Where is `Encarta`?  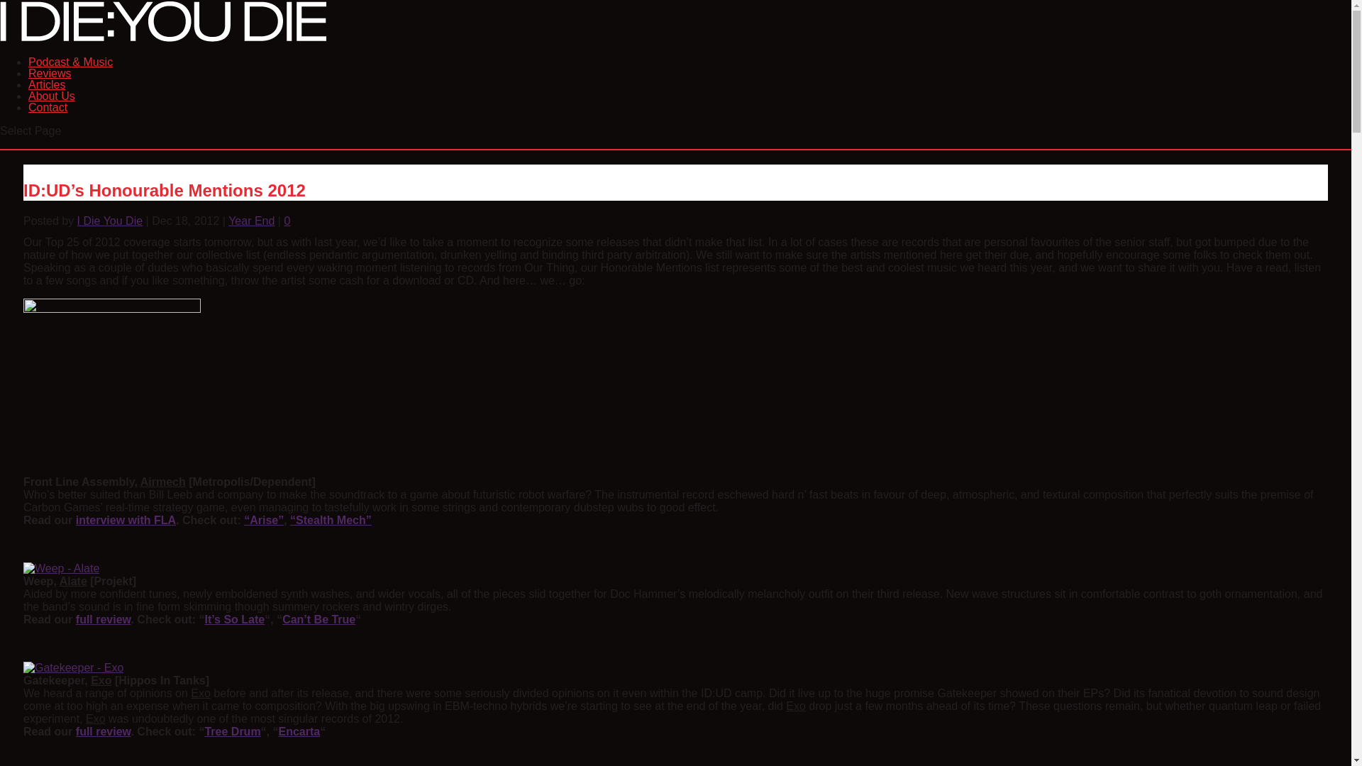 Encarta is located at coordinates (299, 731).